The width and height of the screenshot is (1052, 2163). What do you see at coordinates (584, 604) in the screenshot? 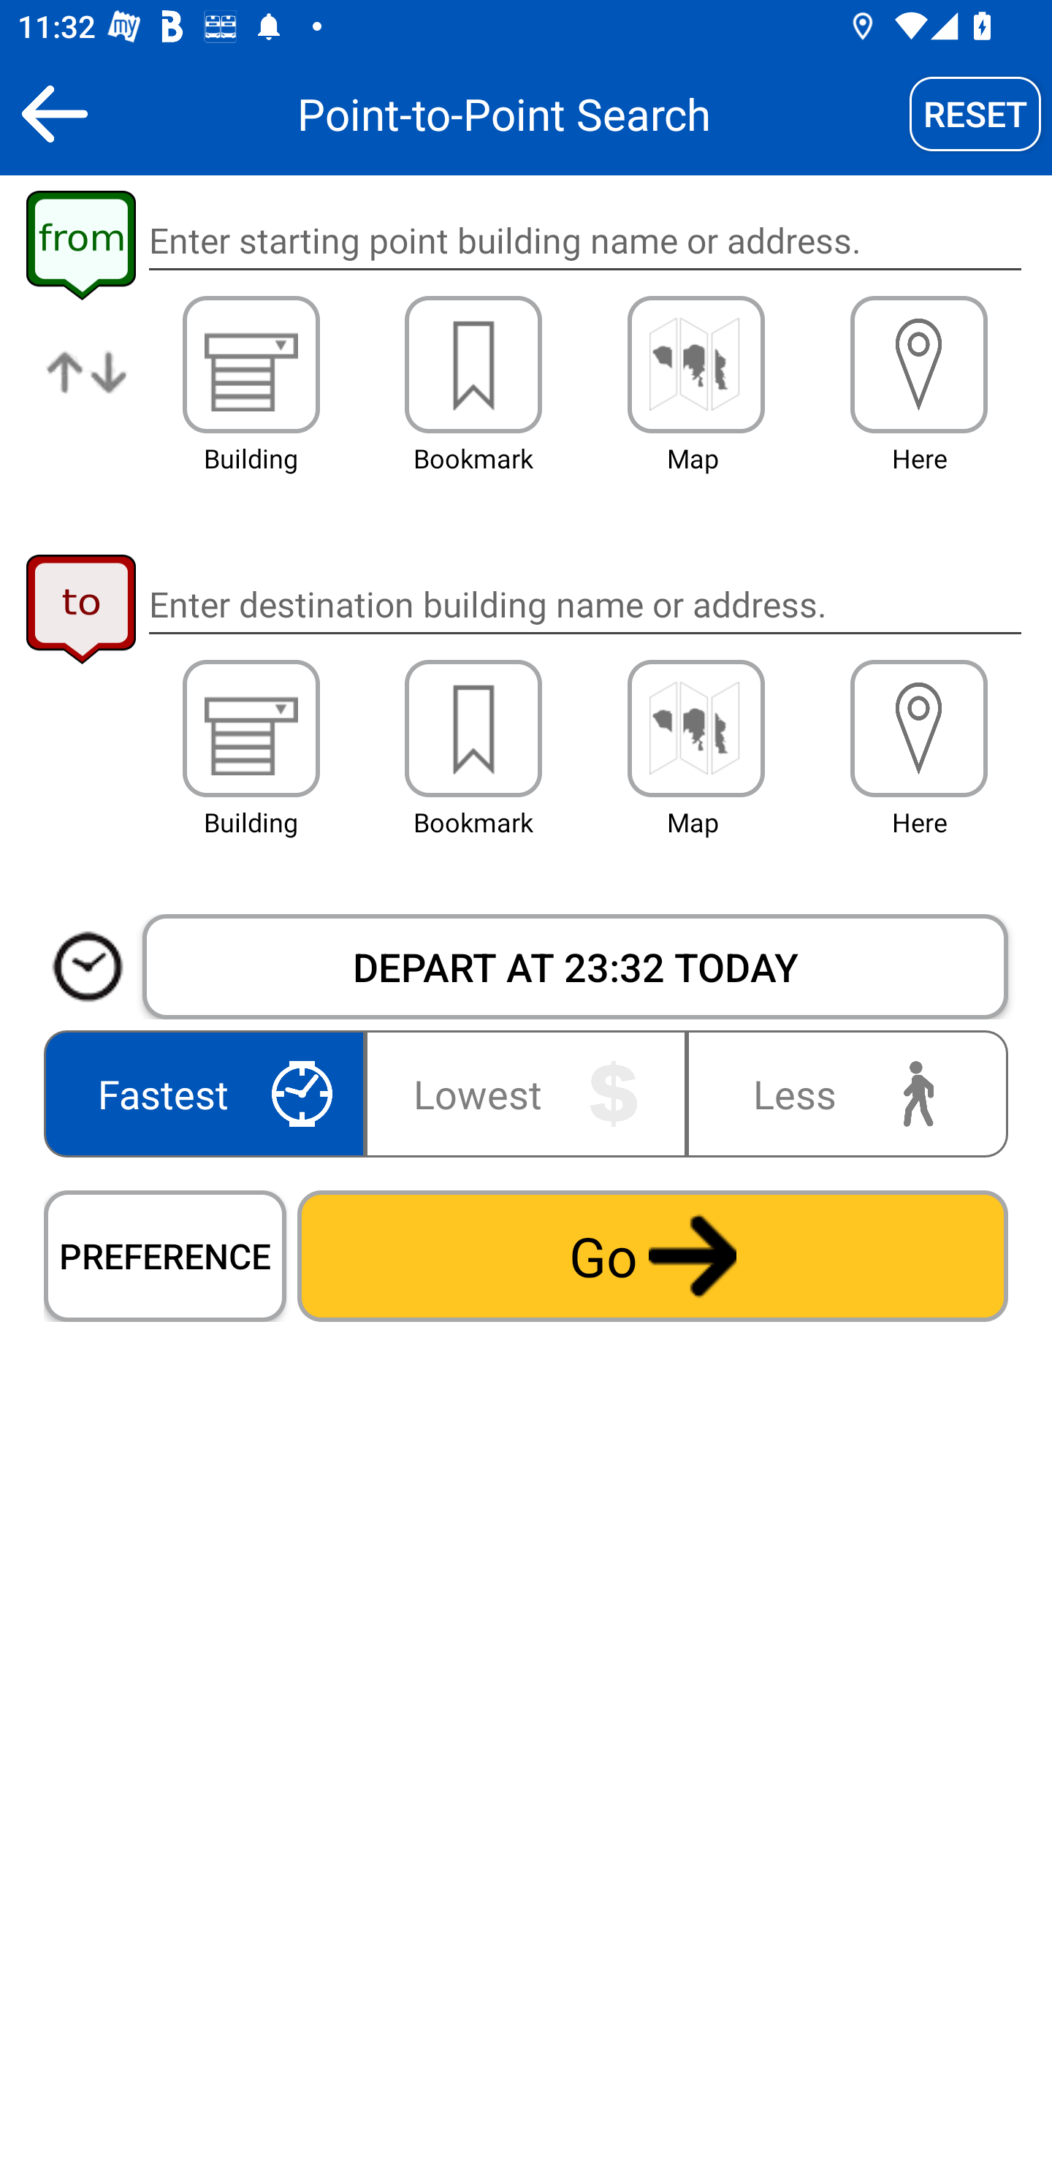
I see `Enter destination building name or address.` at bounding box center [584, 604].